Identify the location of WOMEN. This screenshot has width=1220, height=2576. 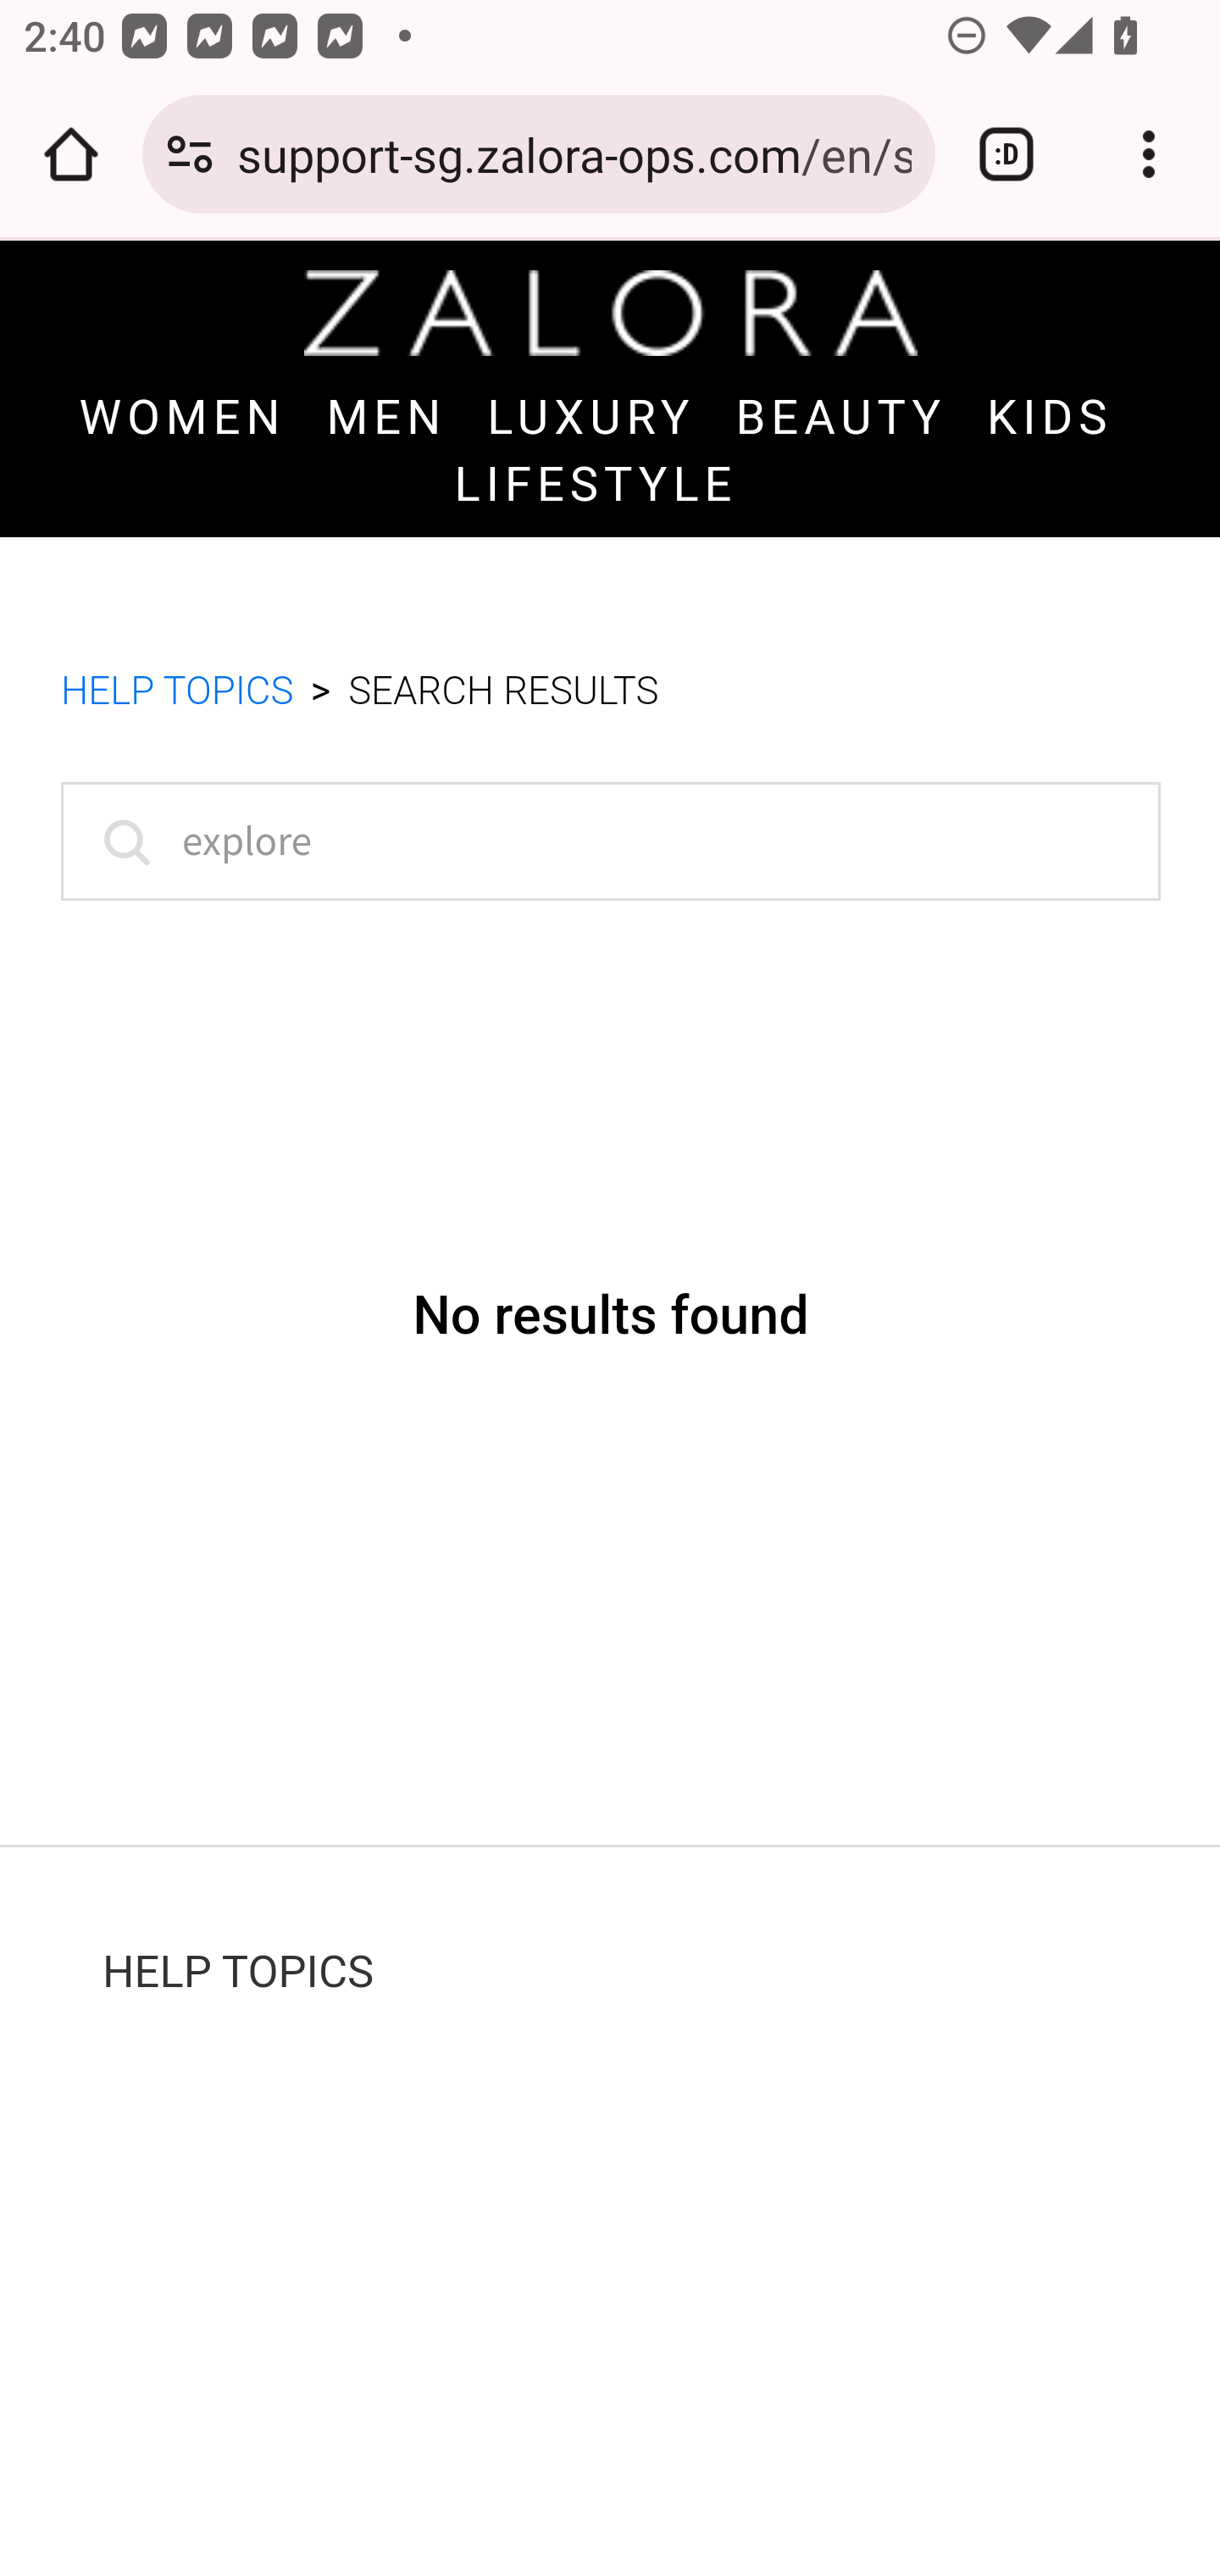
(181, 419).